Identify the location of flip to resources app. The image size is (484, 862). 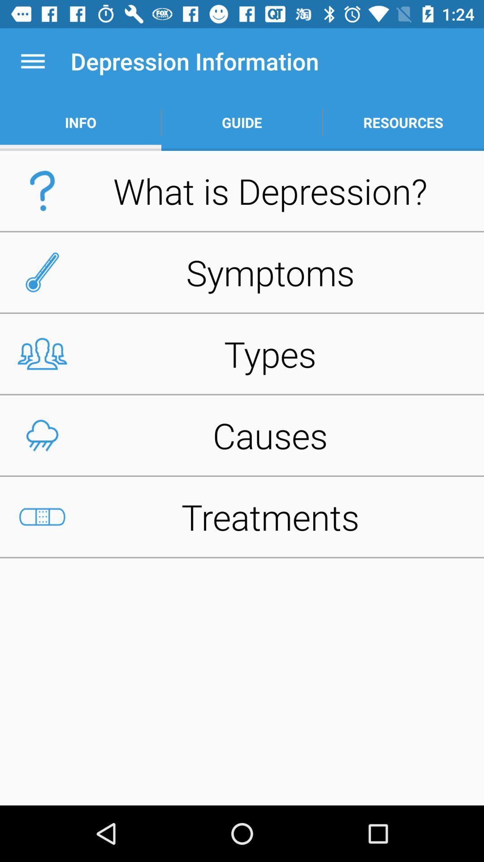
(403, 122).